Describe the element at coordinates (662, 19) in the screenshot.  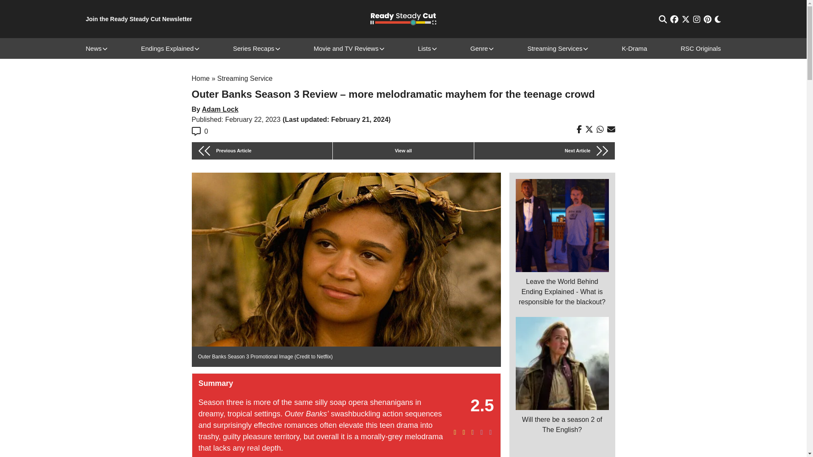
I see `Open Search` at that location.